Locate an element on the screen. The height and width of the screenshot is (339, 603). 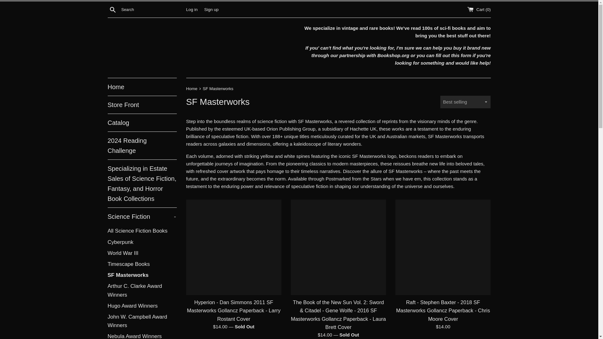
John W. Campbell Award Winners is located at coordinates (142, 321).